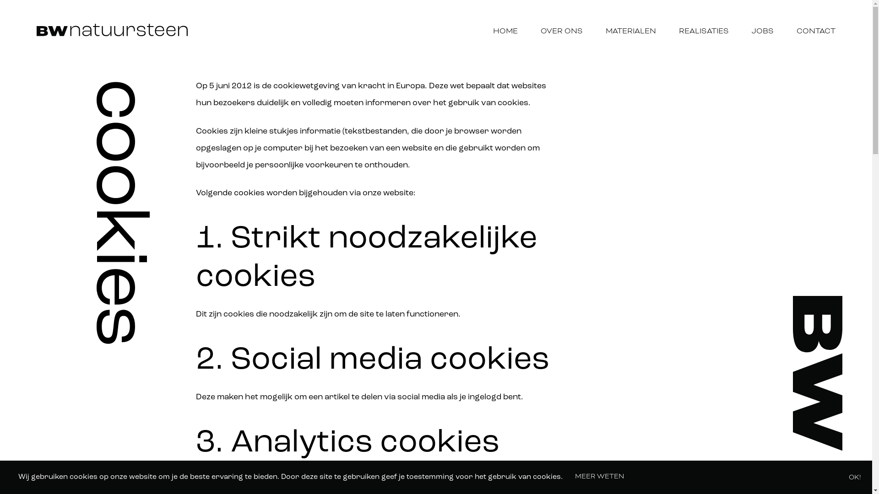 The width and height of the screenshot is (879, 494). I want to click on OK!, so click(850, 478).